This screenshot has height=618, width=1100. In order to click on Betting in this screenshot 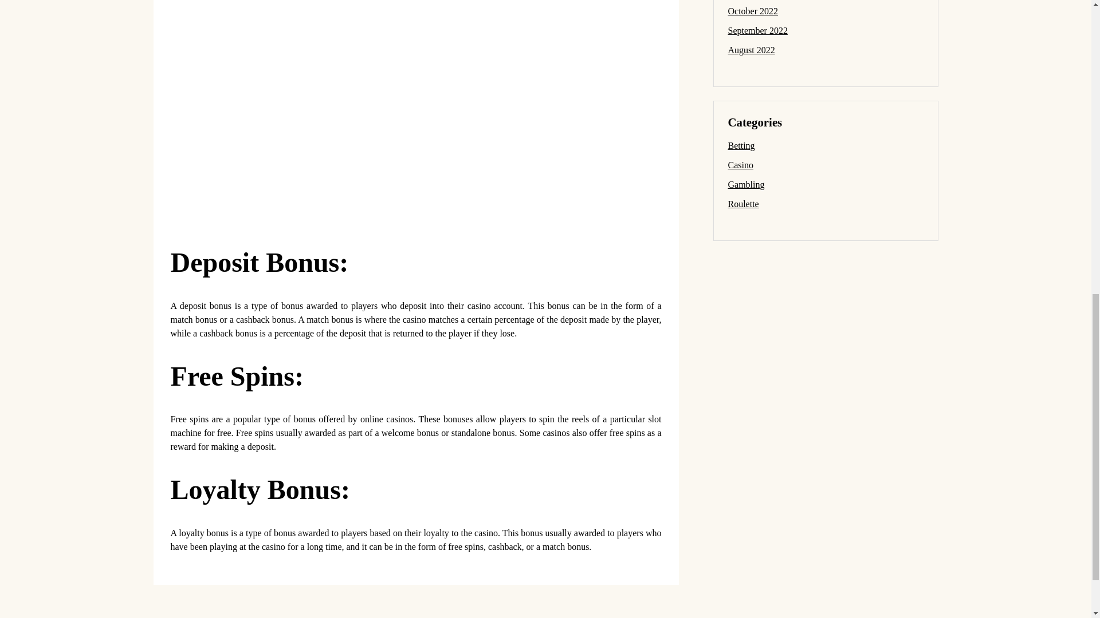, I will do `click(741, 145)`.